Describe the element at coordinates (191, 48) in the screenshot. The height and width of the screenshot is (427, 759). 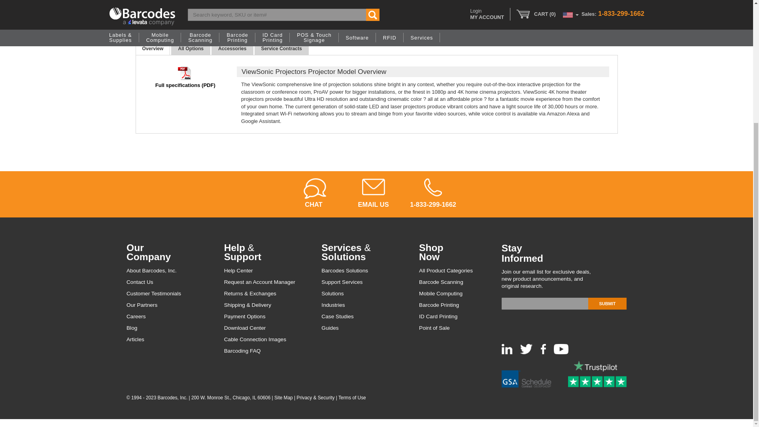
I see `All Options` at that location.